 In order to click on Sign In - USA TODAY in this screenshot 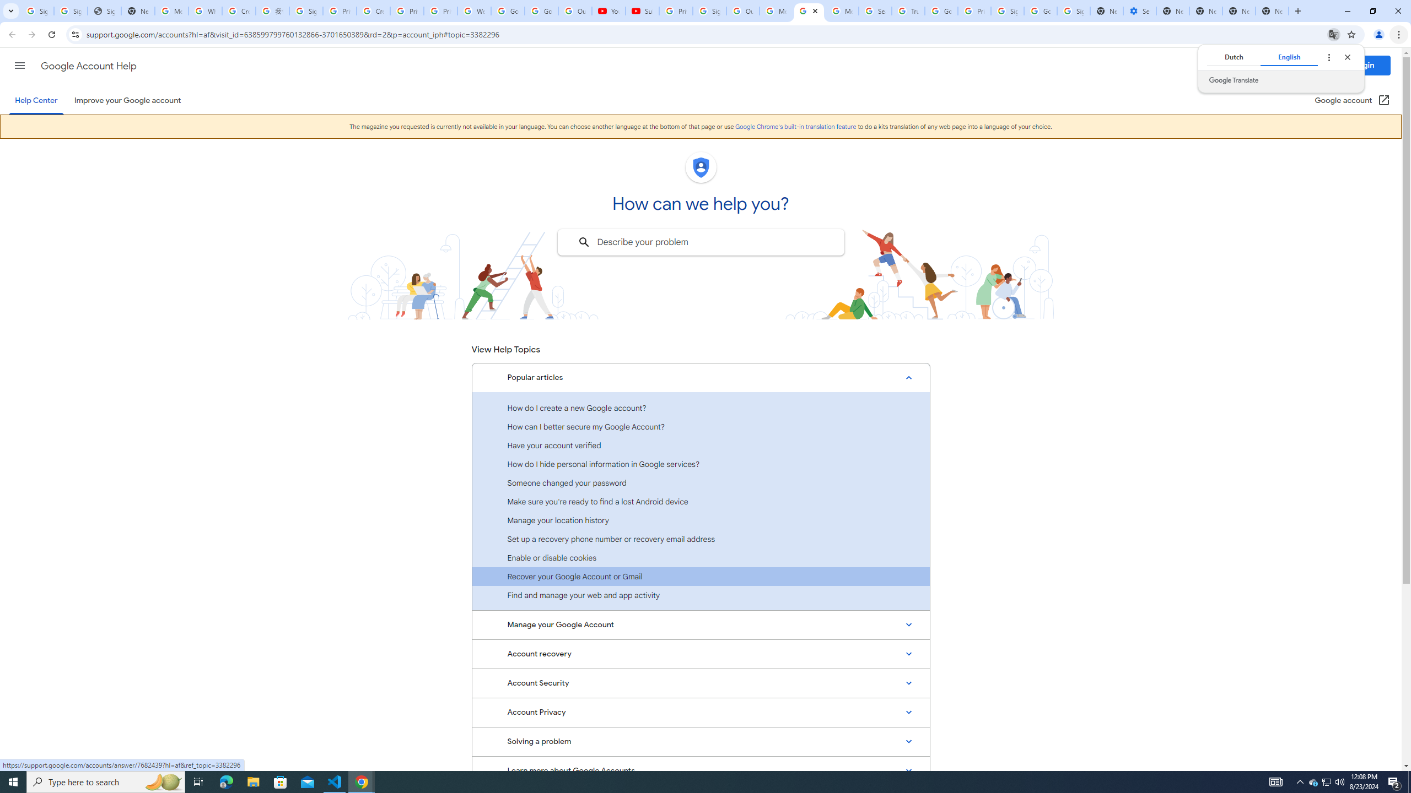, I will do `click(104, 11)`.